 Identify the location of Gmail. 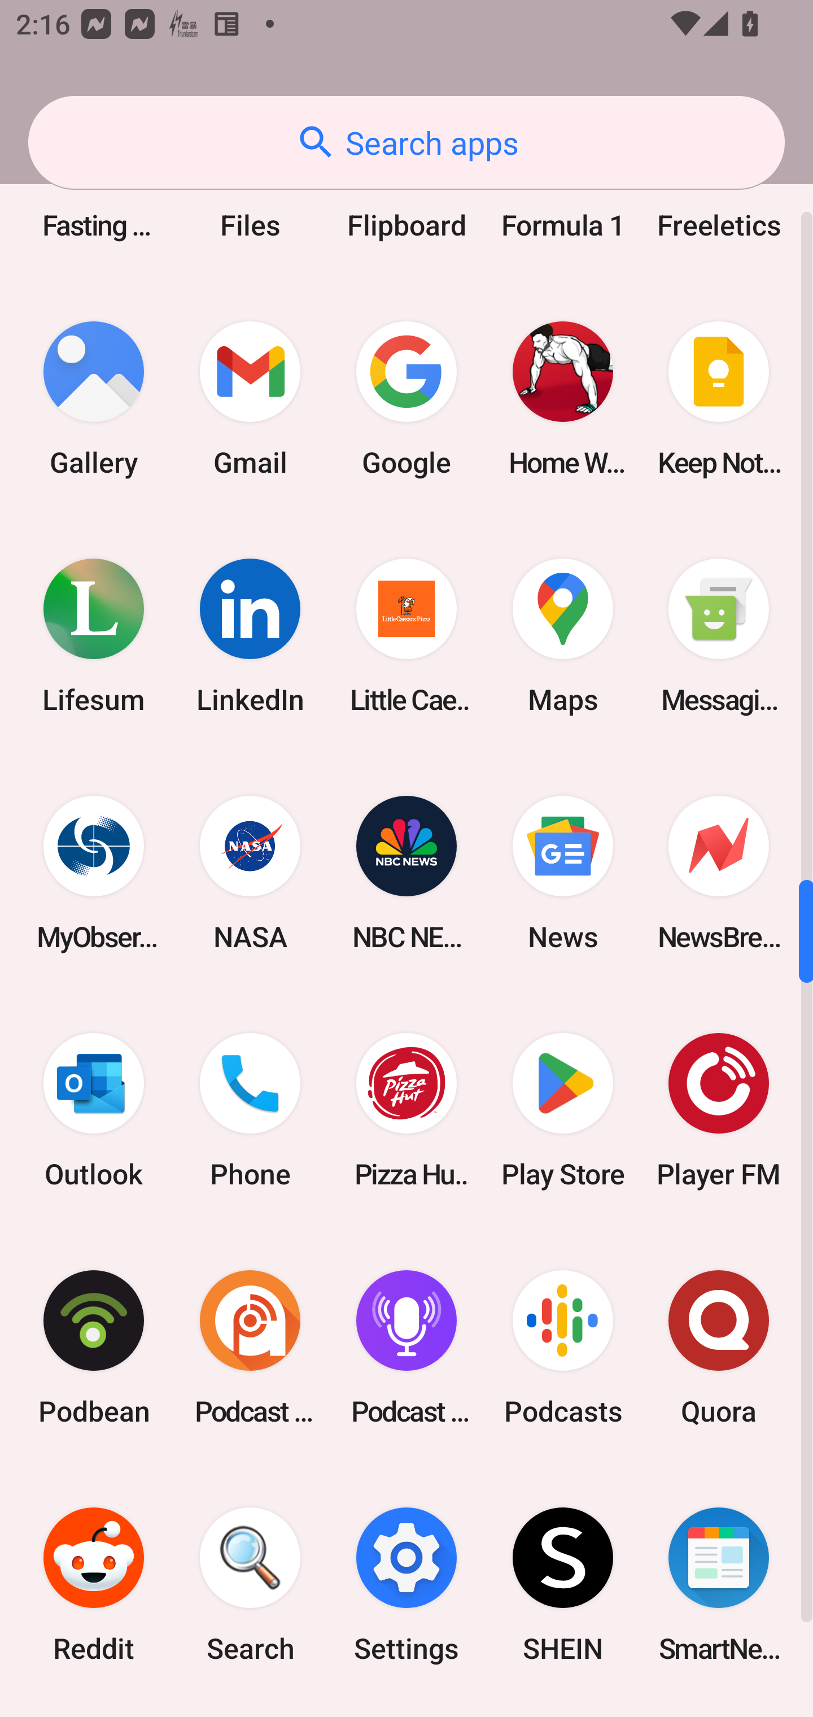
(250, 398).